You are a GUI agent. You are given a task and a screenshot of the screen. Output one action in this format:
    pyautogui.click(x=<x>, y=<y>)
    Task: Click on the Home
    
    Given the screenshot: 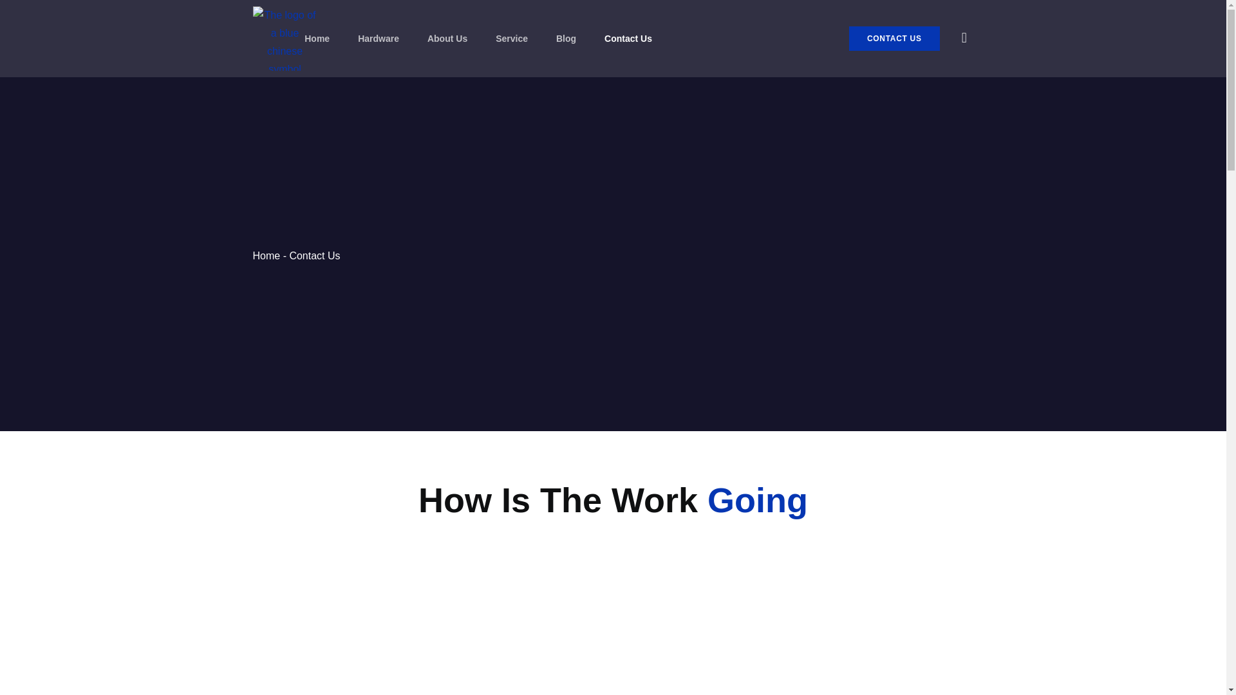 What is the action you would take?
    pyautogui.click(x=317, y=38)
    